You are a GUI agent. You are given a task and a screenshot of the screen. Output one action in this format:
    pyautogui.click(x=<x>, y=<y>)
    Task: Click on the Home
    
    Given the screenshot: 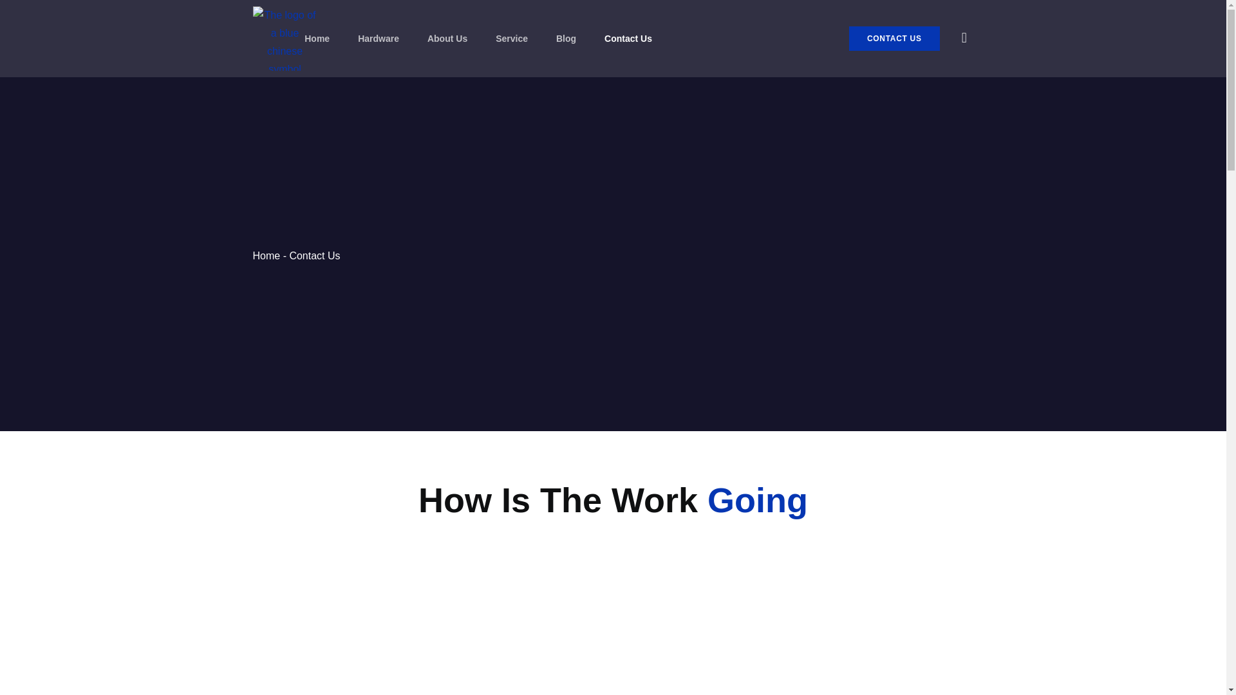 What is the action you would take?
    pyautogui.click(x=317, y=38)
    